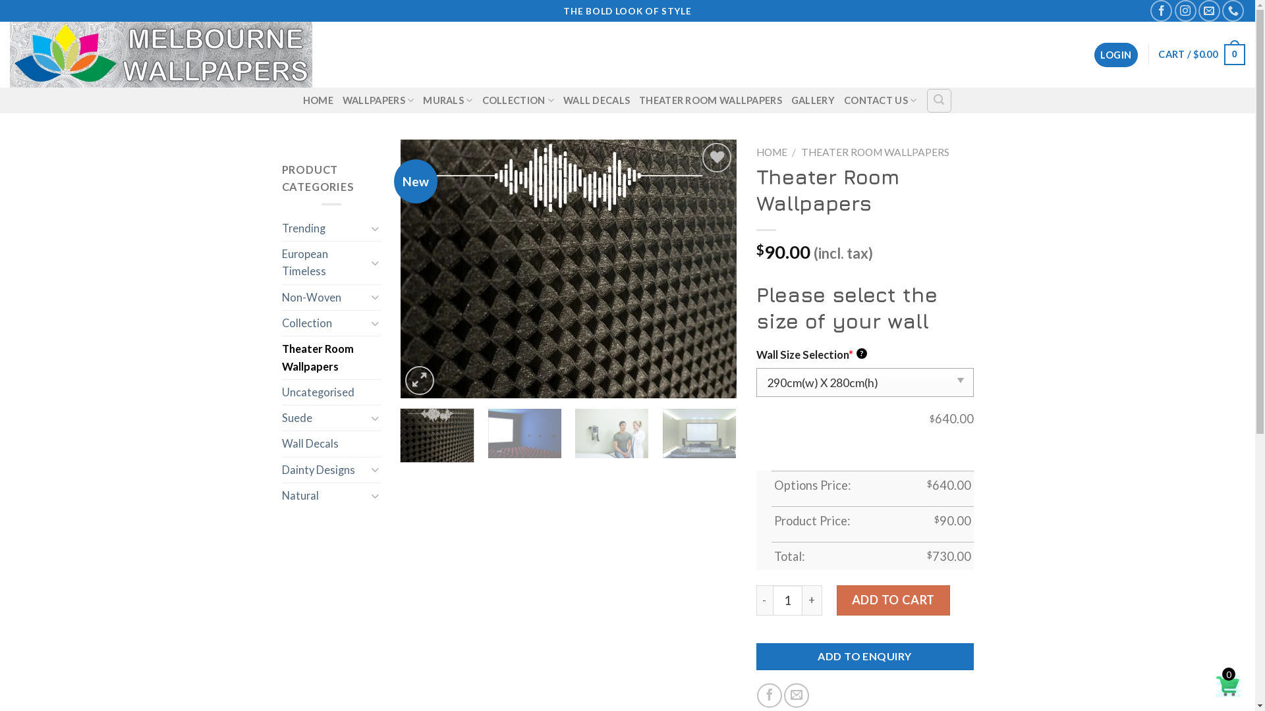 The width and height of the screenshot is (1265, 711). I want to click on Melbourne Wallpaper - The Bold Look Of Style!, so click(181, 55).